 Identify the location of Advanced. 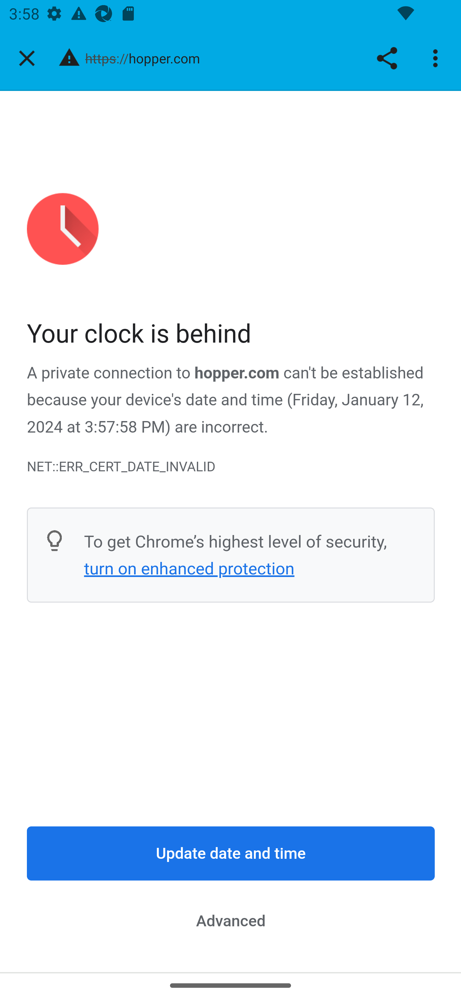
(231, 921).